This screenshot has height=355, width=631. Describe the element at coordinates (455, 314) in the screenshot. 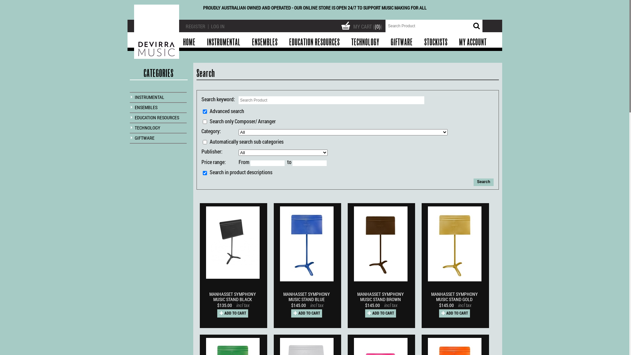

I see `Add to Cart` at that location.